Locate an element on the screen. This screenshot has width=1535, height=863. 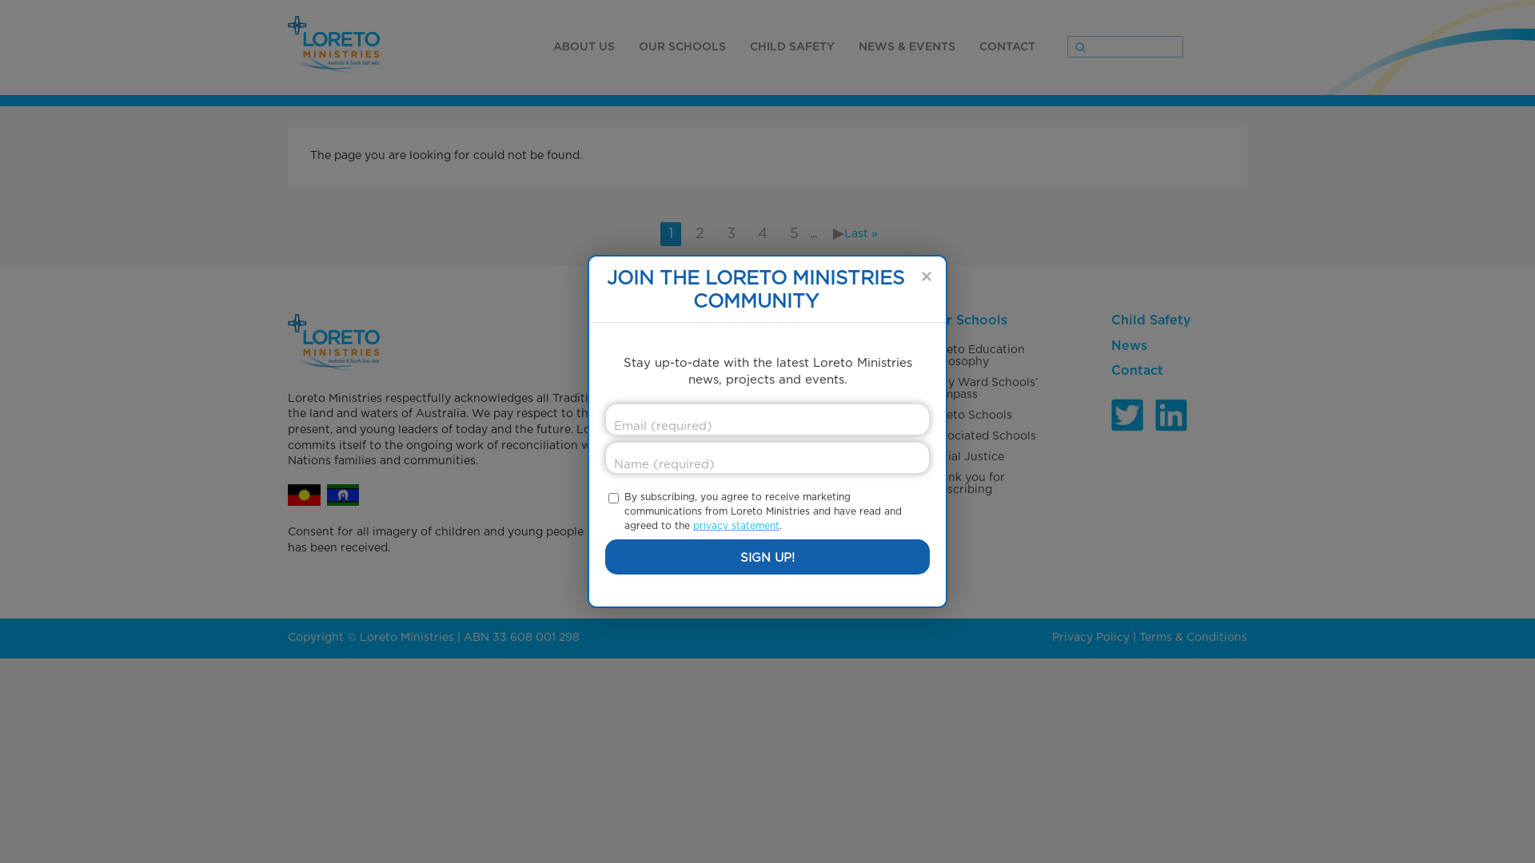
NEWS & EVENTS is located at coordinates (907, 47).